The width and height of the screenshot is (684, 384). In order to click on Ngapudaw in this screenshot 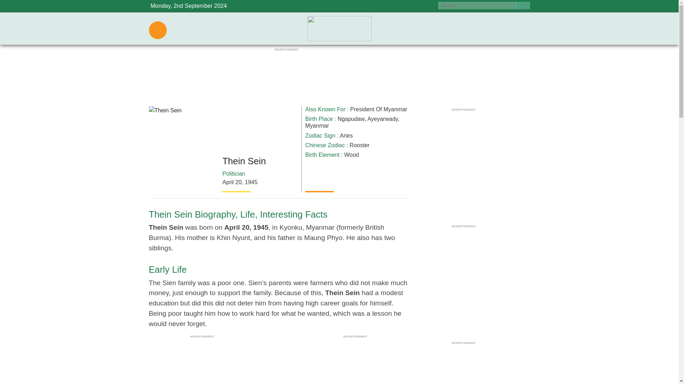, I will do `click(351, 119)`.